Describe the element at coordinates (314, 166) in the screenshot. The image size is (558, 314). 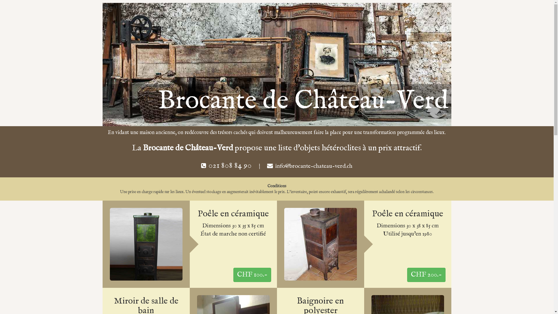
I see `info@brocante-chateau-verd.ch` at that location.